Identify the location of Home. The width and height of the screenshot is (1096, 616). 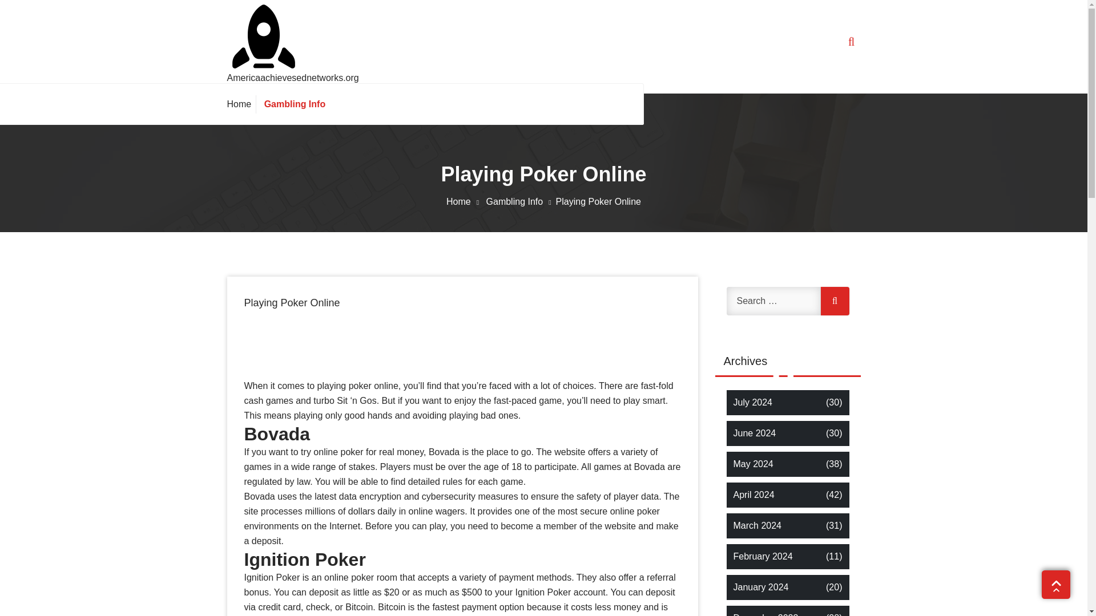
(465, 201).